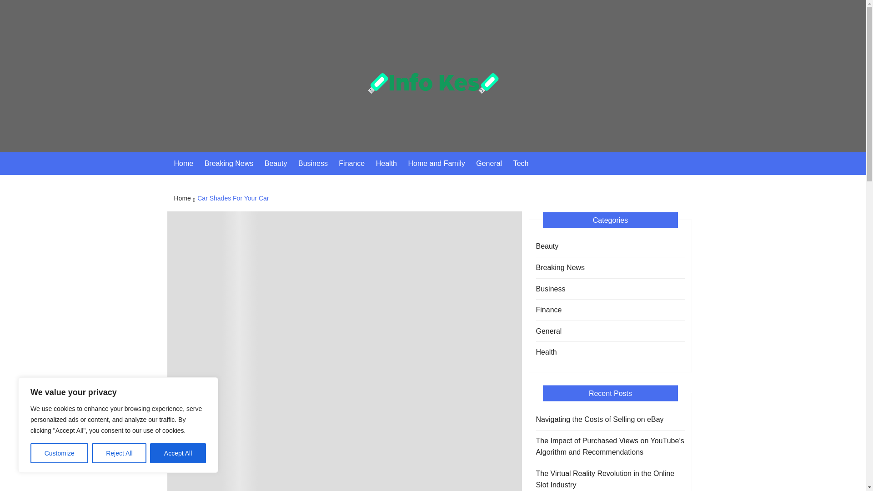  What do you see at coordinates (441, 163) in the screenshot?
I see `Home and Family` at bounding box center [441, 163].